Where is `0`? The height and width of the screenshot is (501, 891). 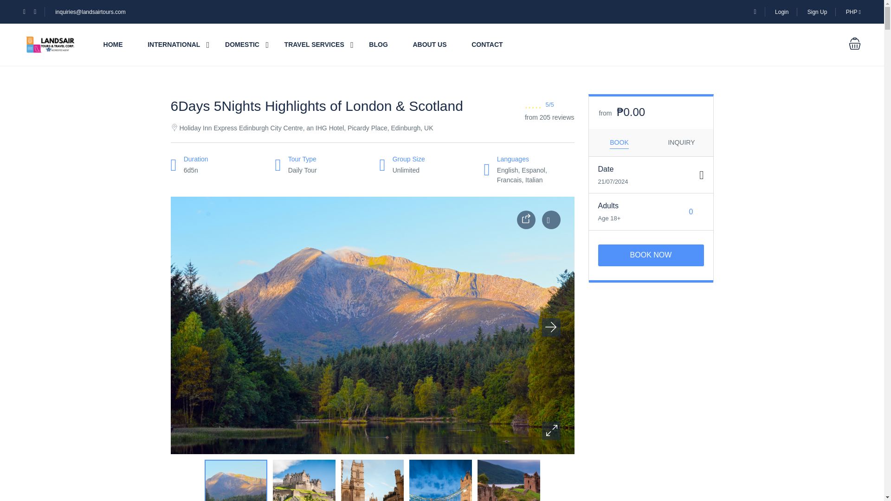 0 is located at coordinates (691, 212).